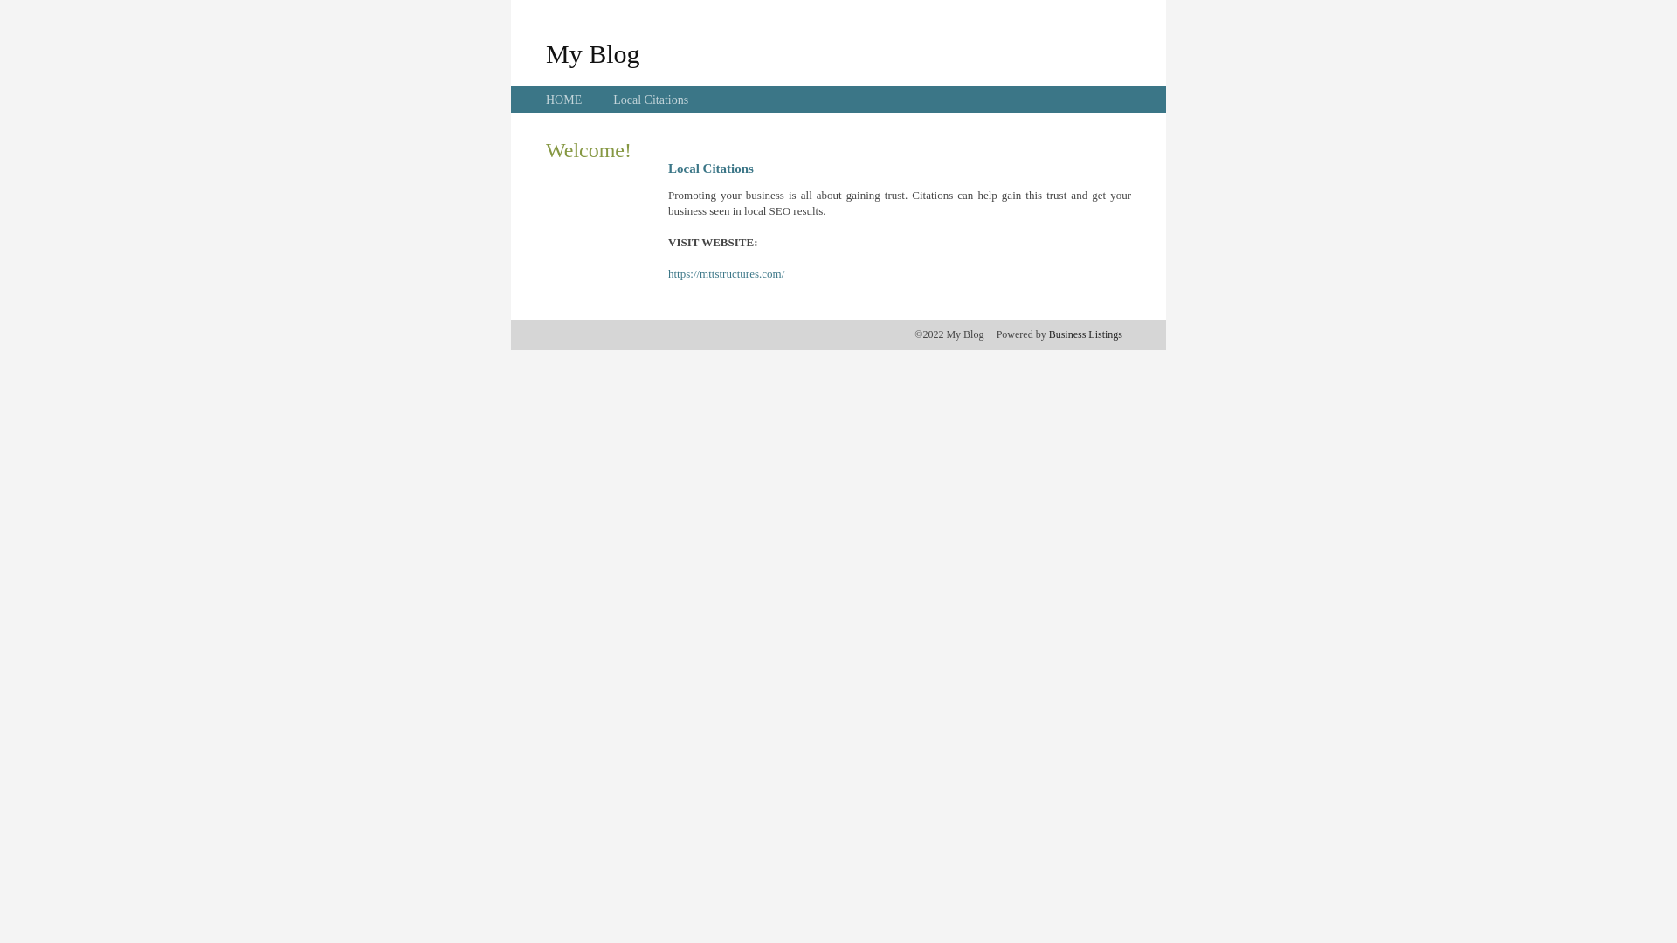  I want to click on HOME, so click(564, 100).